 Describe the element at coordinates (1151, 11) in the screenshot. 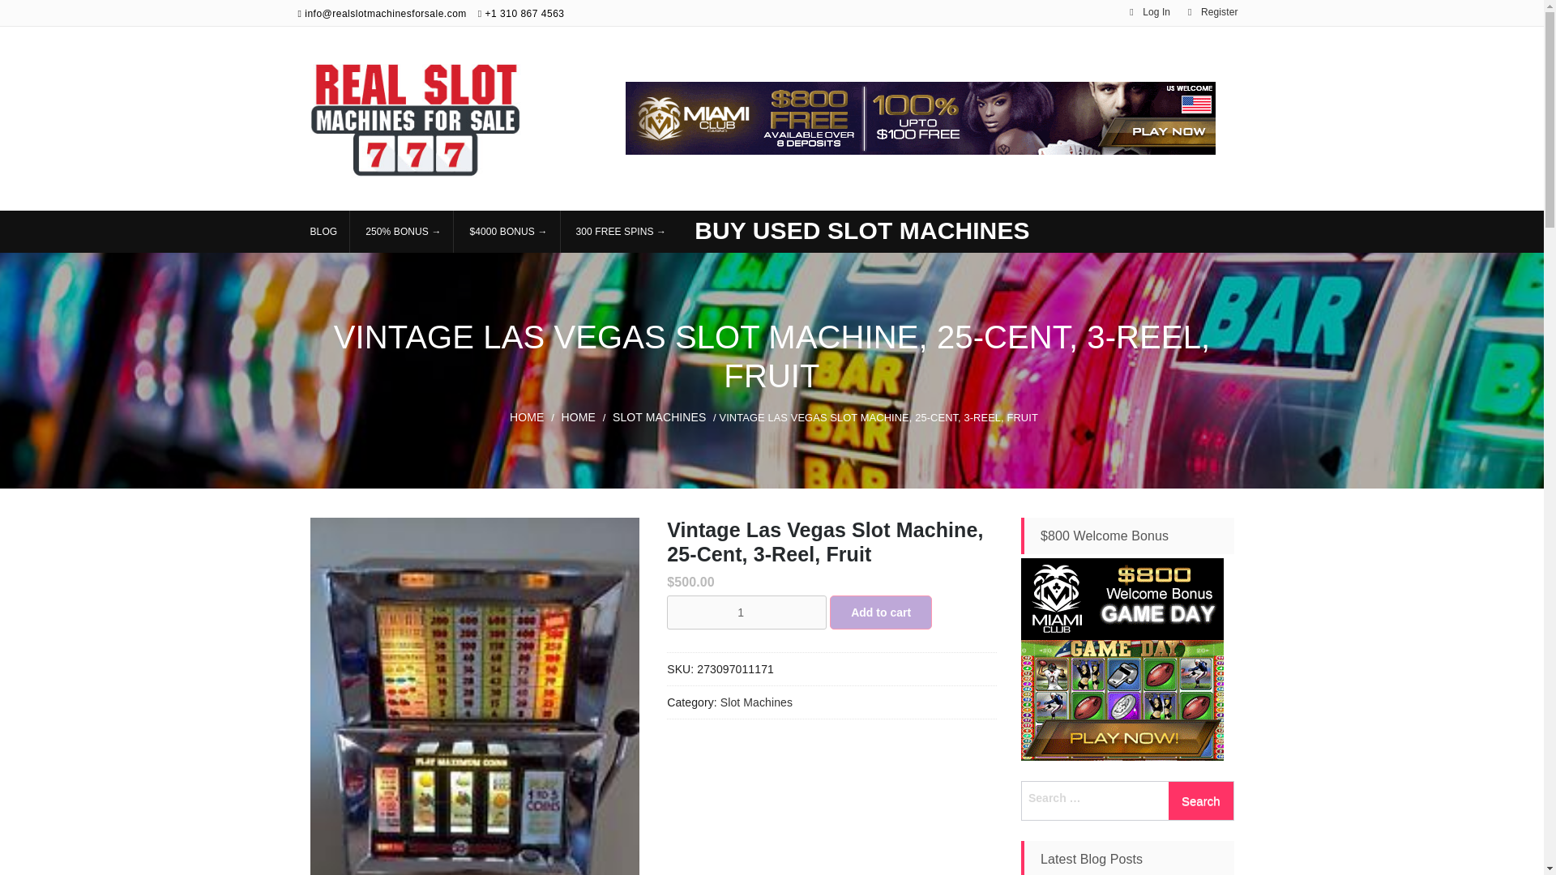

I see `Log In` at that location.